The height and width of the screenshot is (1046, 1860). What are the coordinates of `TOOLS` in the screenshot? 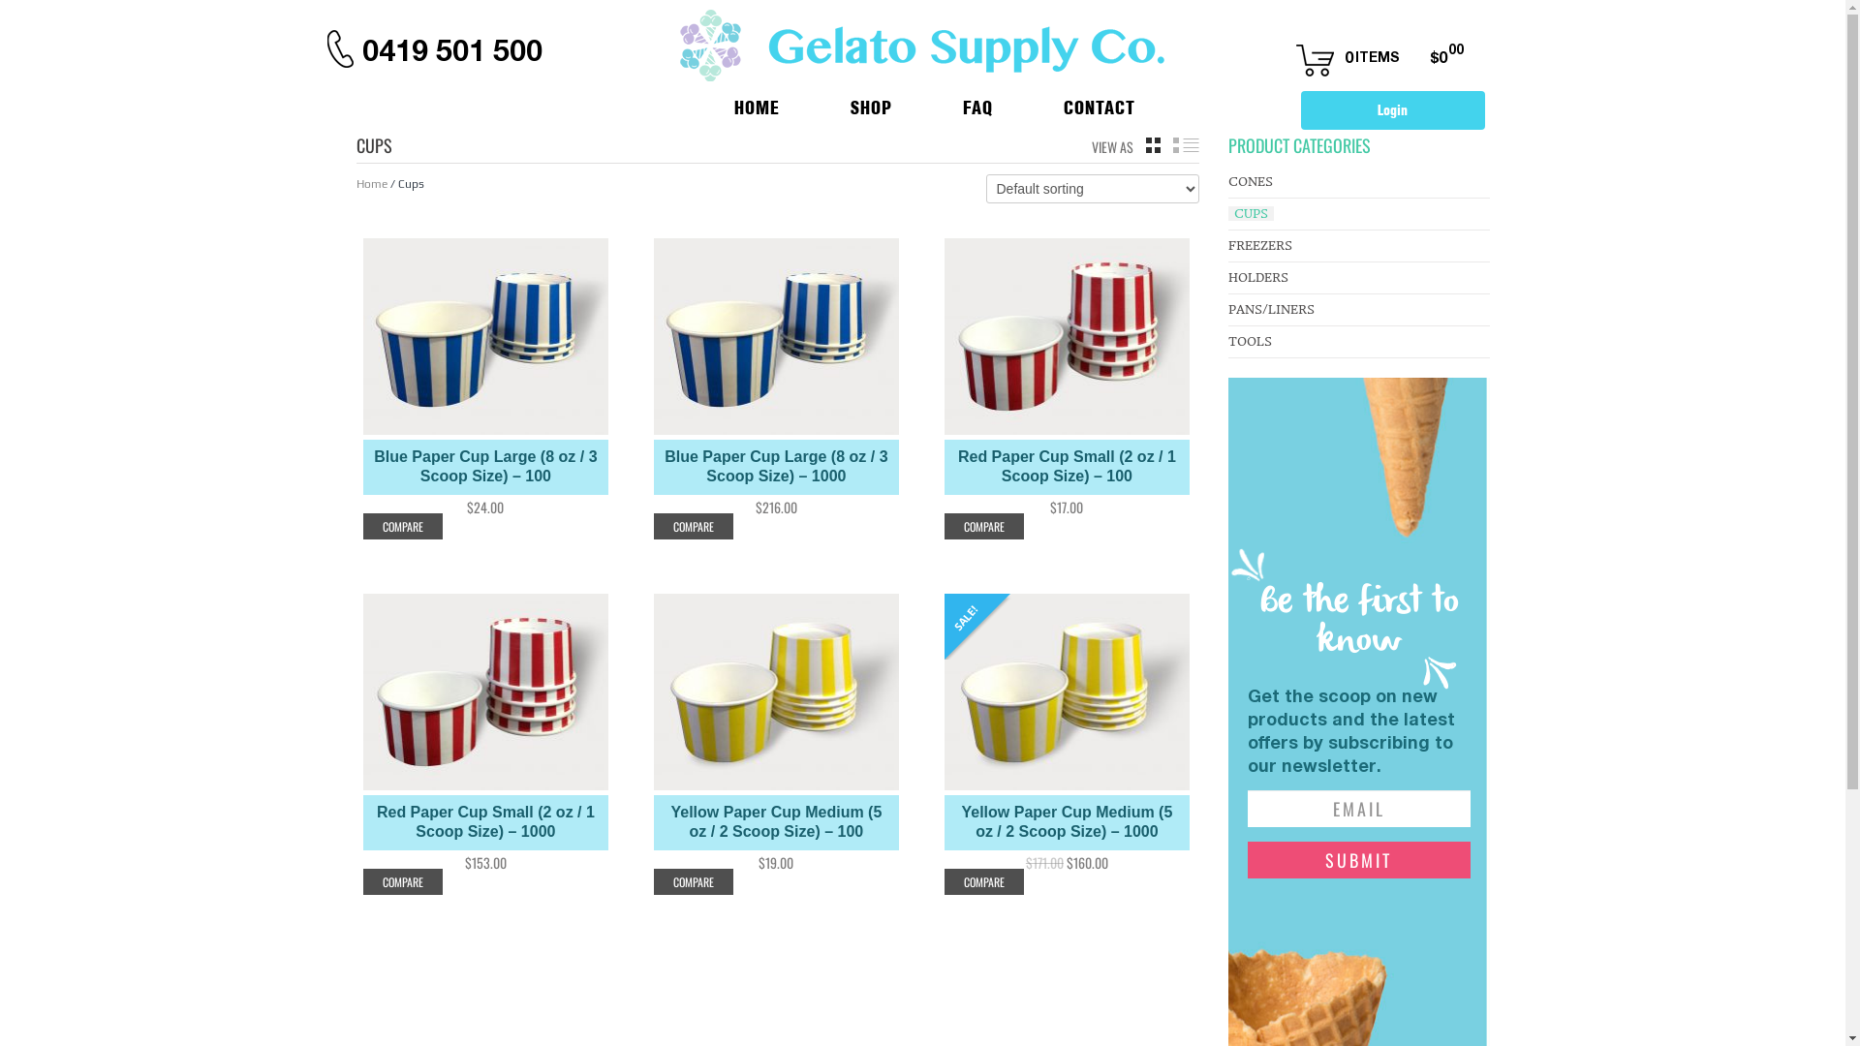 It's located at (1250, 341).